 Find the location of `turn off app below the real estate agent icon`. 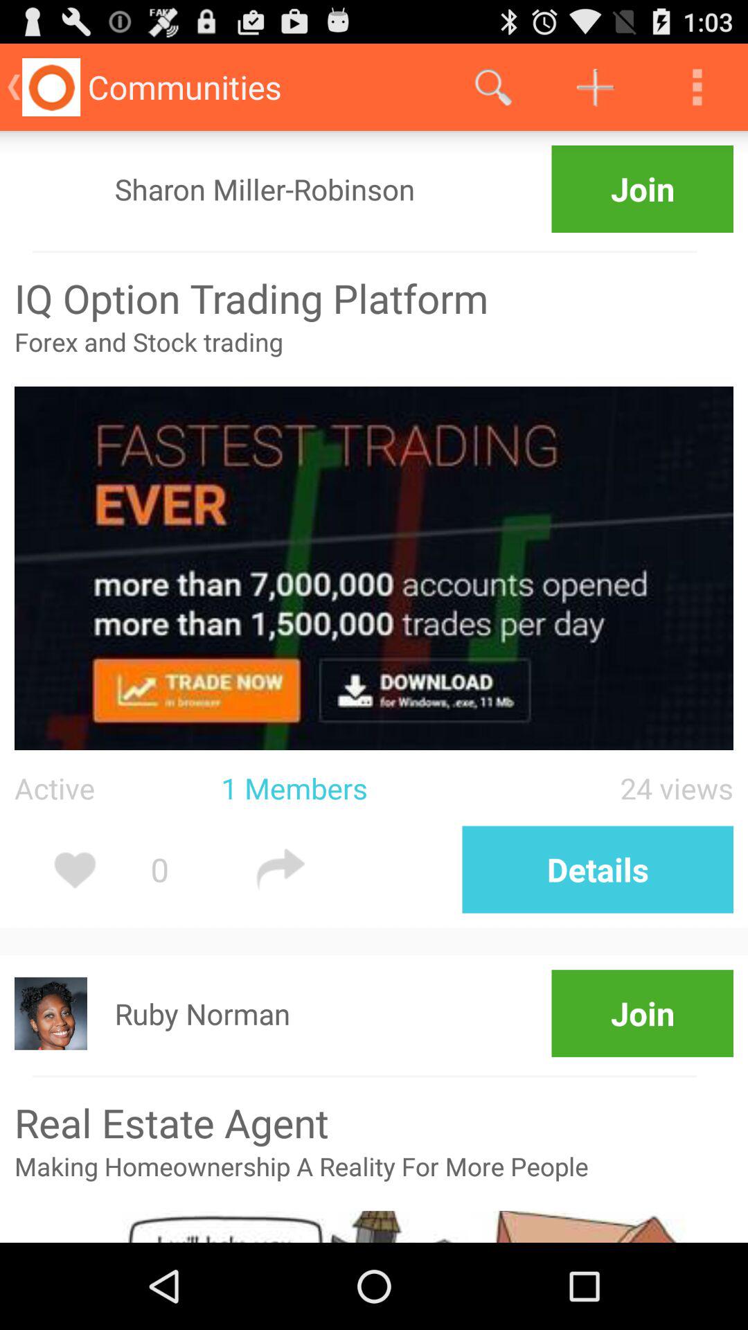

turn off app below the real estate agent icon is located at coordinates (374, 1180).